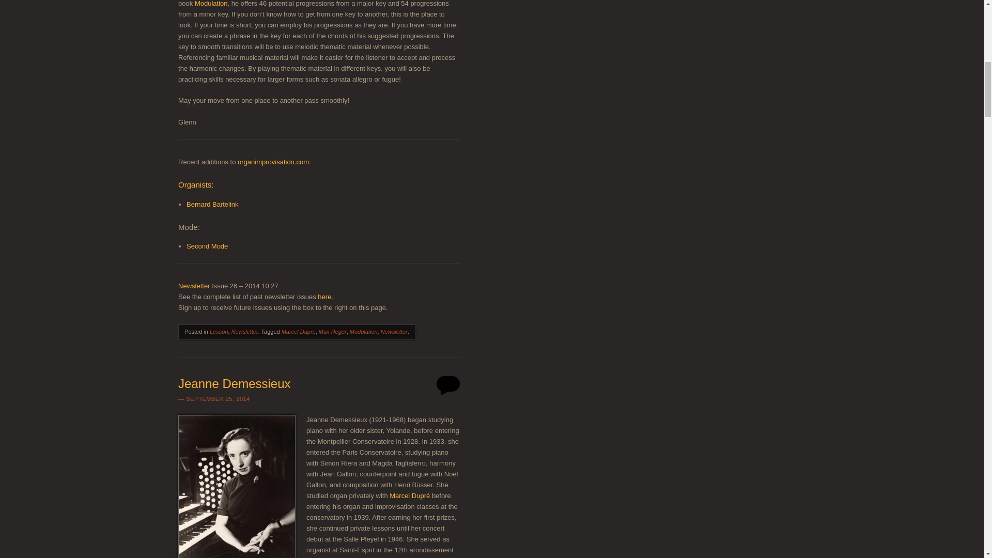  Describe the element at coordinates (194, 286) in the screenshot. I see `Newsletter Issues` at that location.